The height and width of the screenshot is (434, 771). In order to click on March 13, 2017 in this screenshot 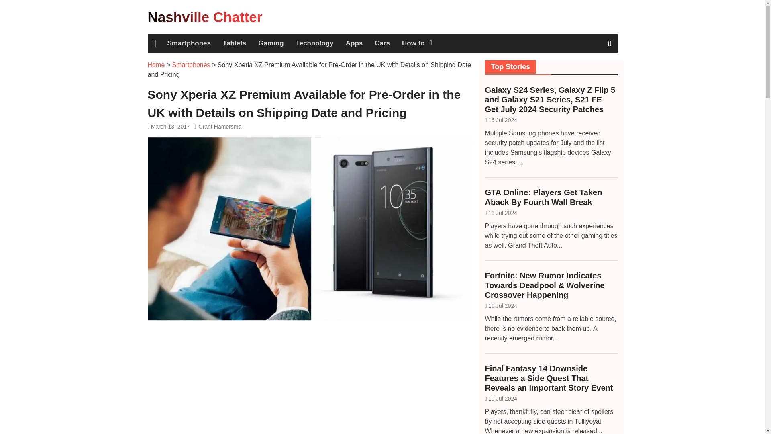, I will do `click(170, 126)`.